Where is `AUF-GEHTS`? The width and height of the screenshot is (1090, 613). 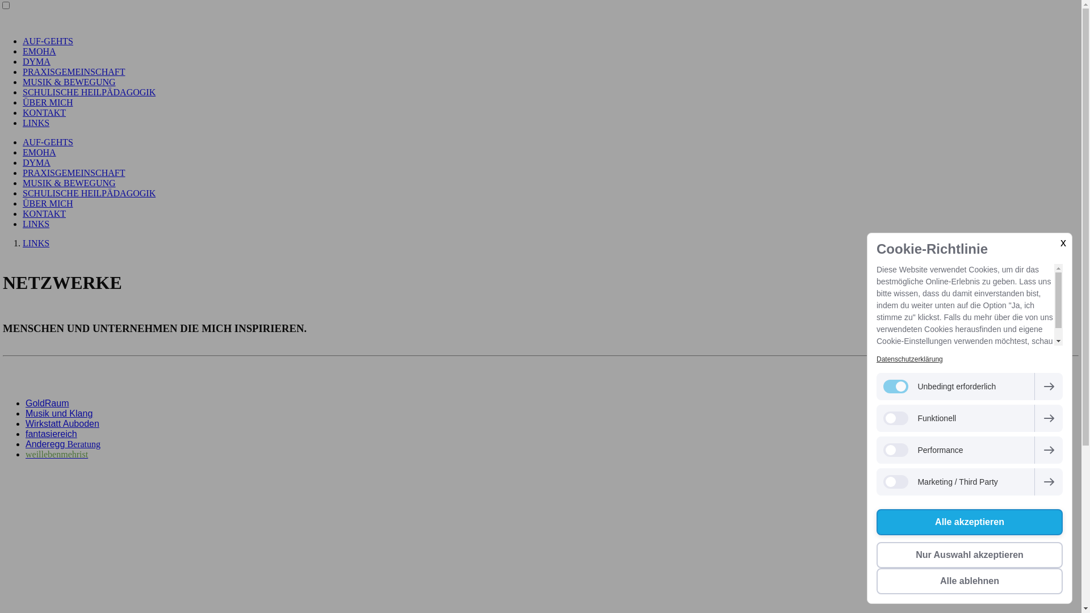 AUF-GEHTS is located at coordinates (48, 142).